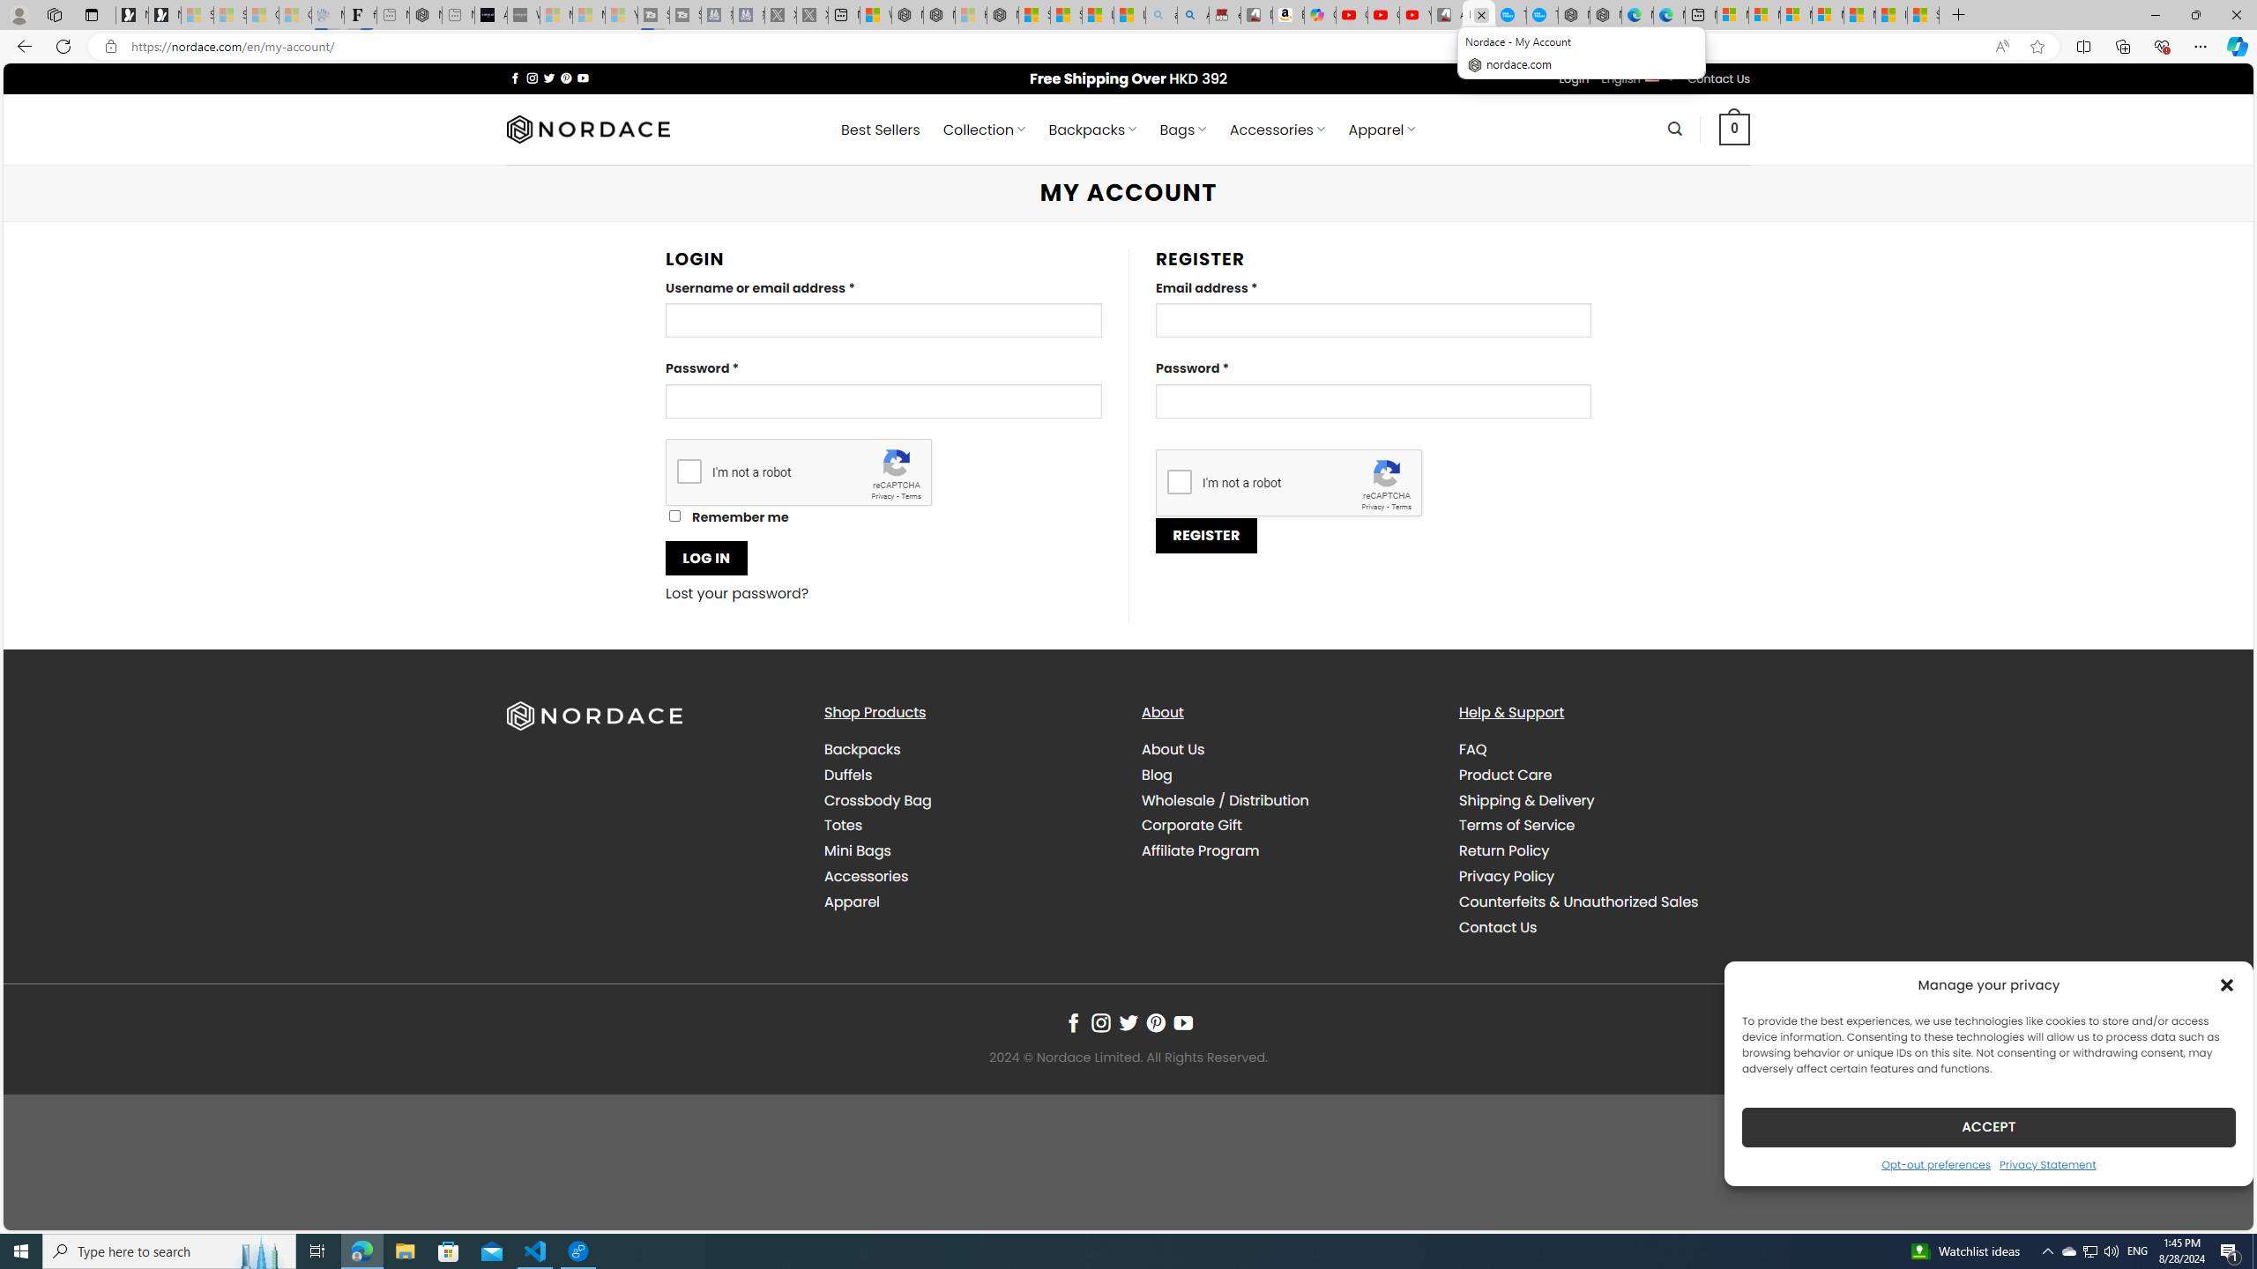  I want to click on Opt-out preferences, so click(1936, 1163).